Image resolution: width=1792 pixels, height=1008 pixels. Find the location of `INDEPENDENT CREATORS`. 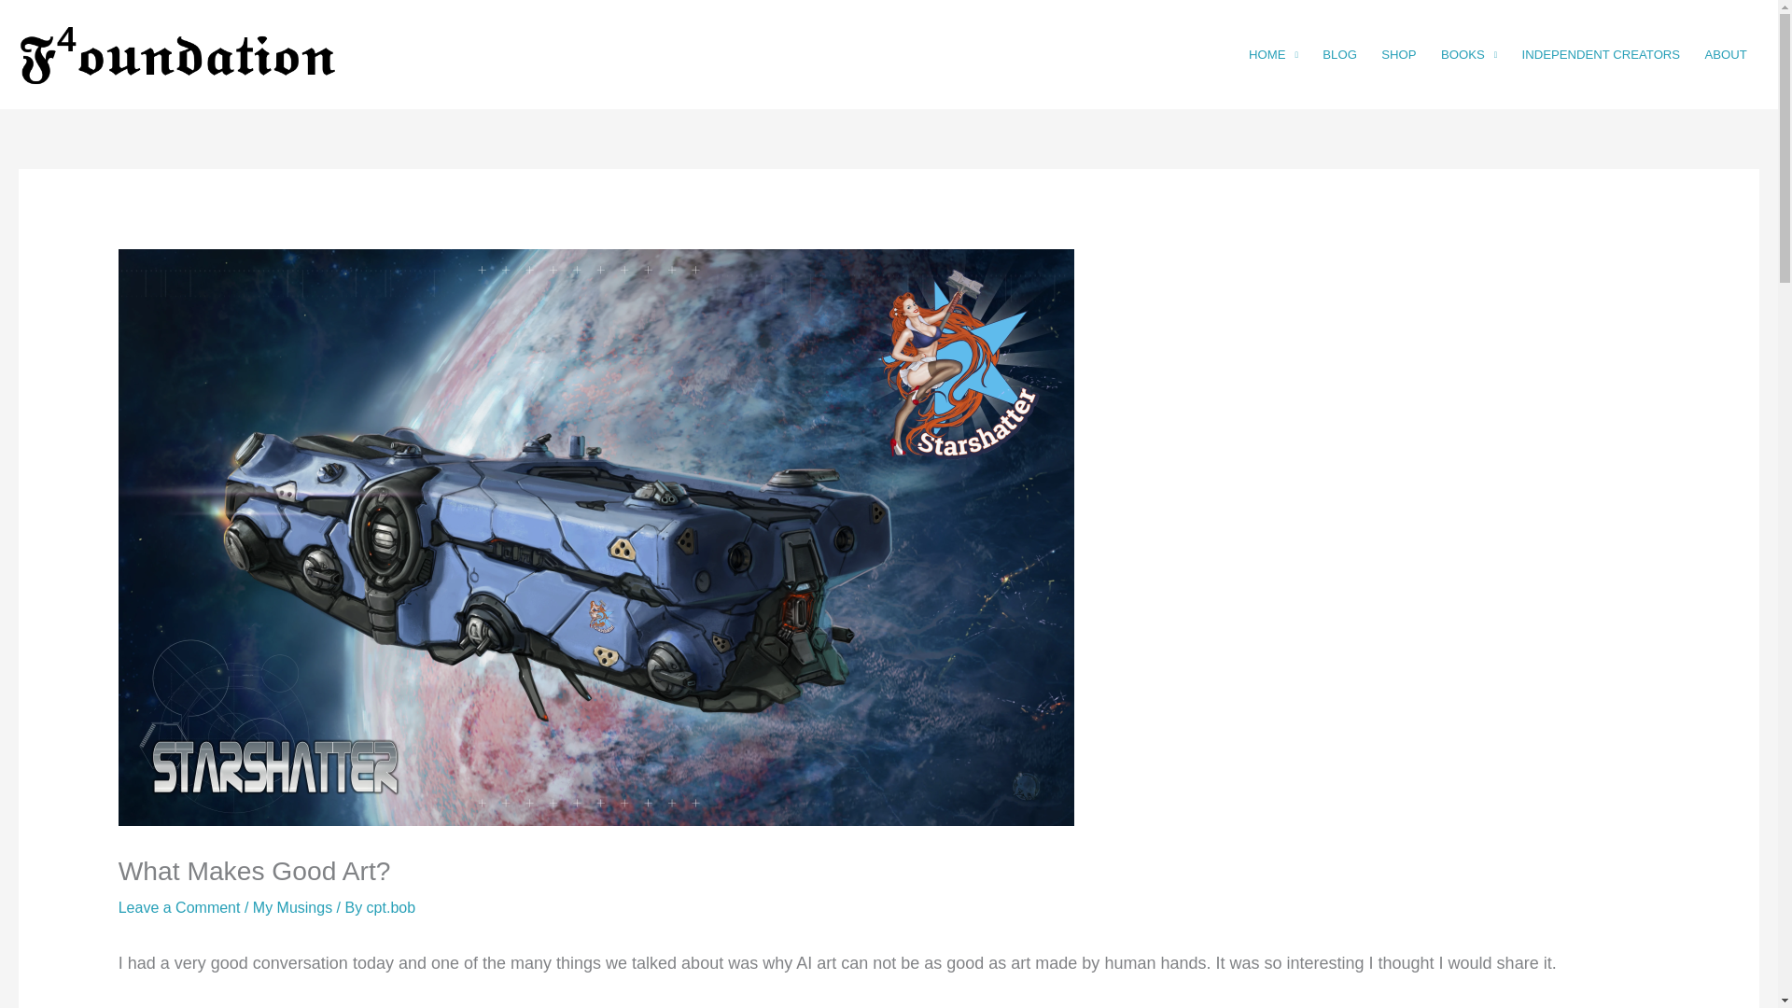

INDEPENDENT CREATORS is located at coordinates (1600, 54).